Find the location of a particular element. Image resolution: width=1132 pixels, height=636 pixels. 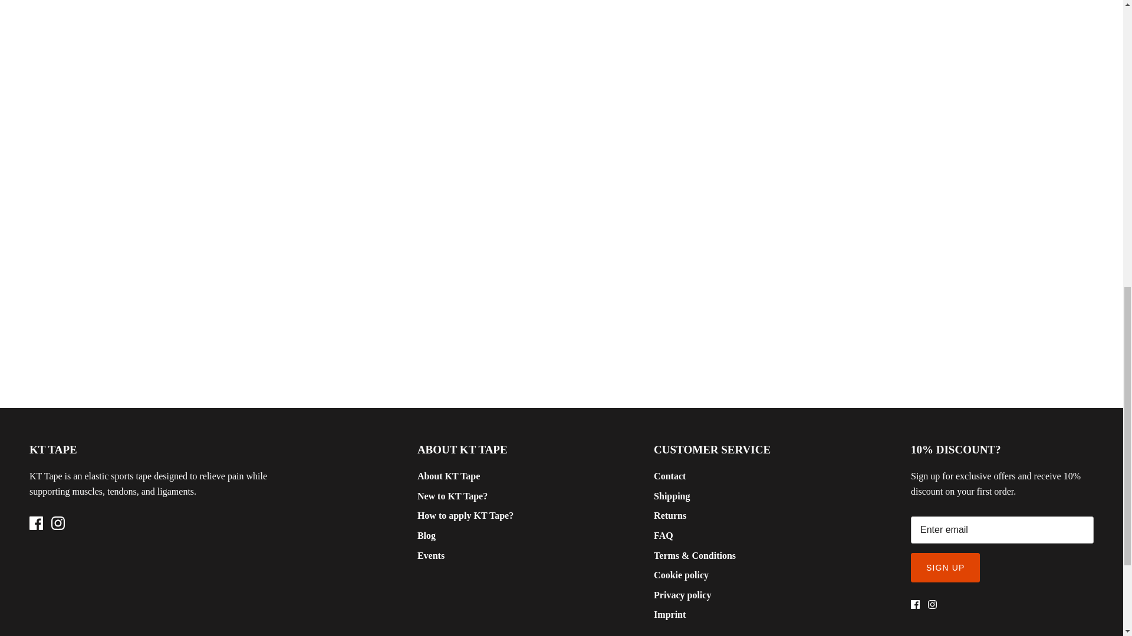

Instagram is located at coordinates (933, 604).